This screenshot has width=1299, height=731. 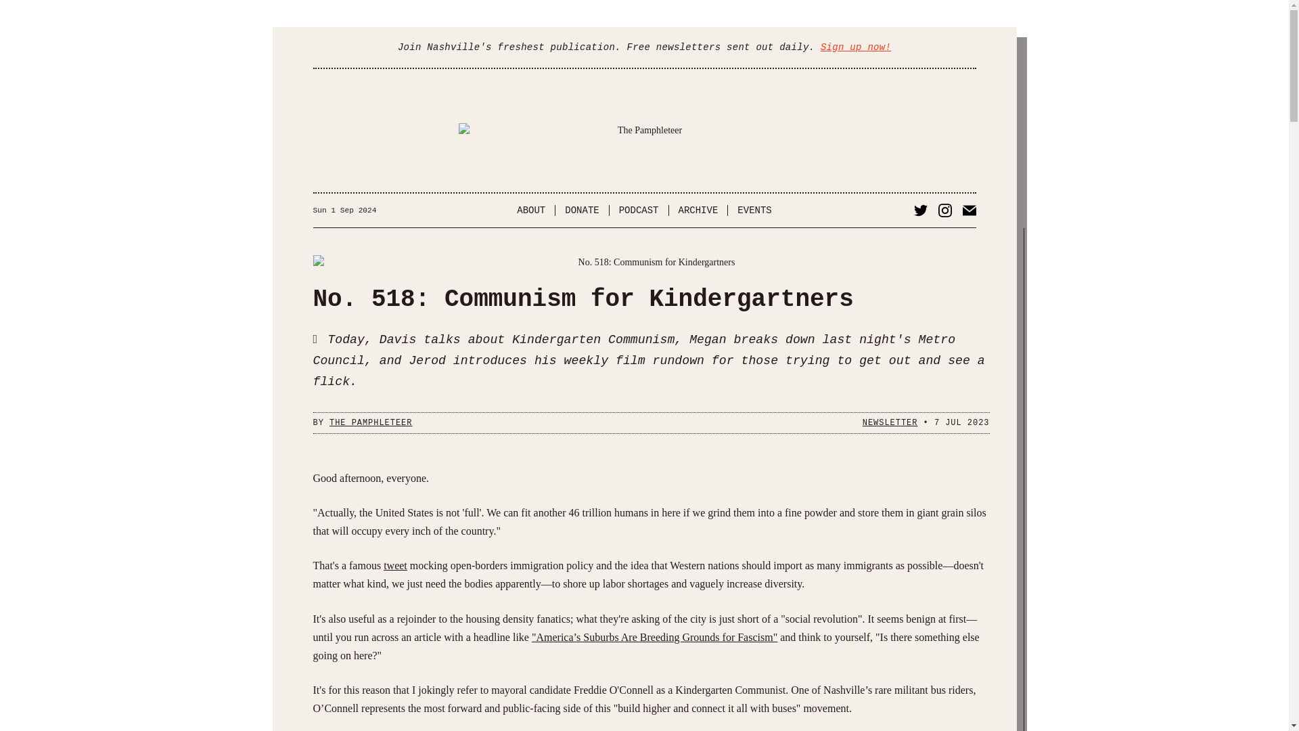 I want to click on NEWSLETTER, so click(x=890, y=422).